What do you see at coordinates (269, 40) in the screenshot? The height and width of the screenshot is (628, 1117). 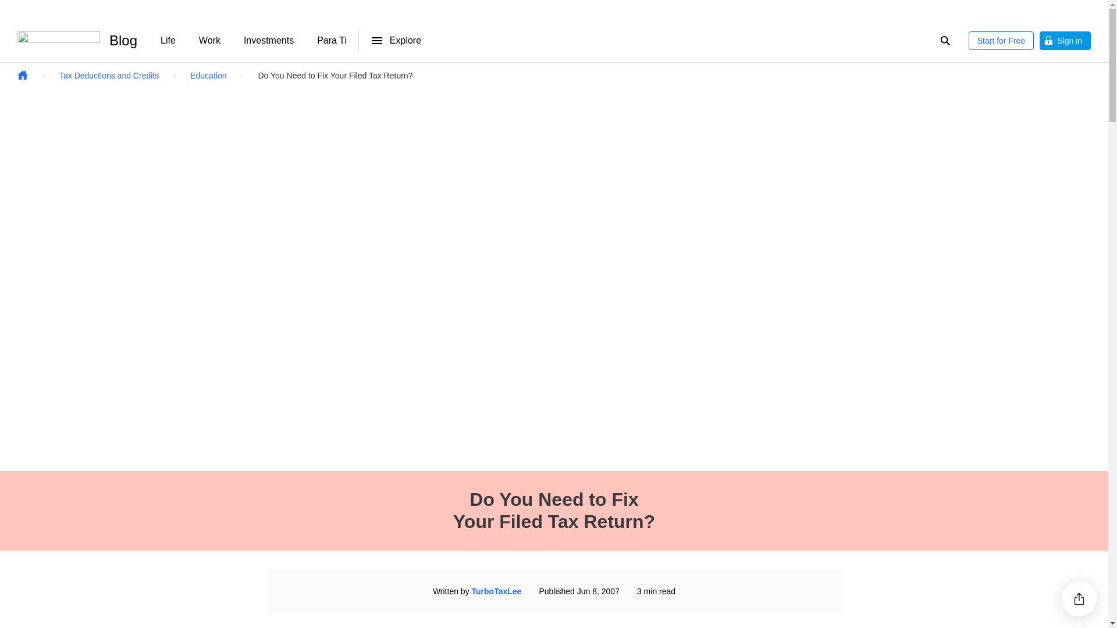 I see `Investments` at bounding box center [269, 40].